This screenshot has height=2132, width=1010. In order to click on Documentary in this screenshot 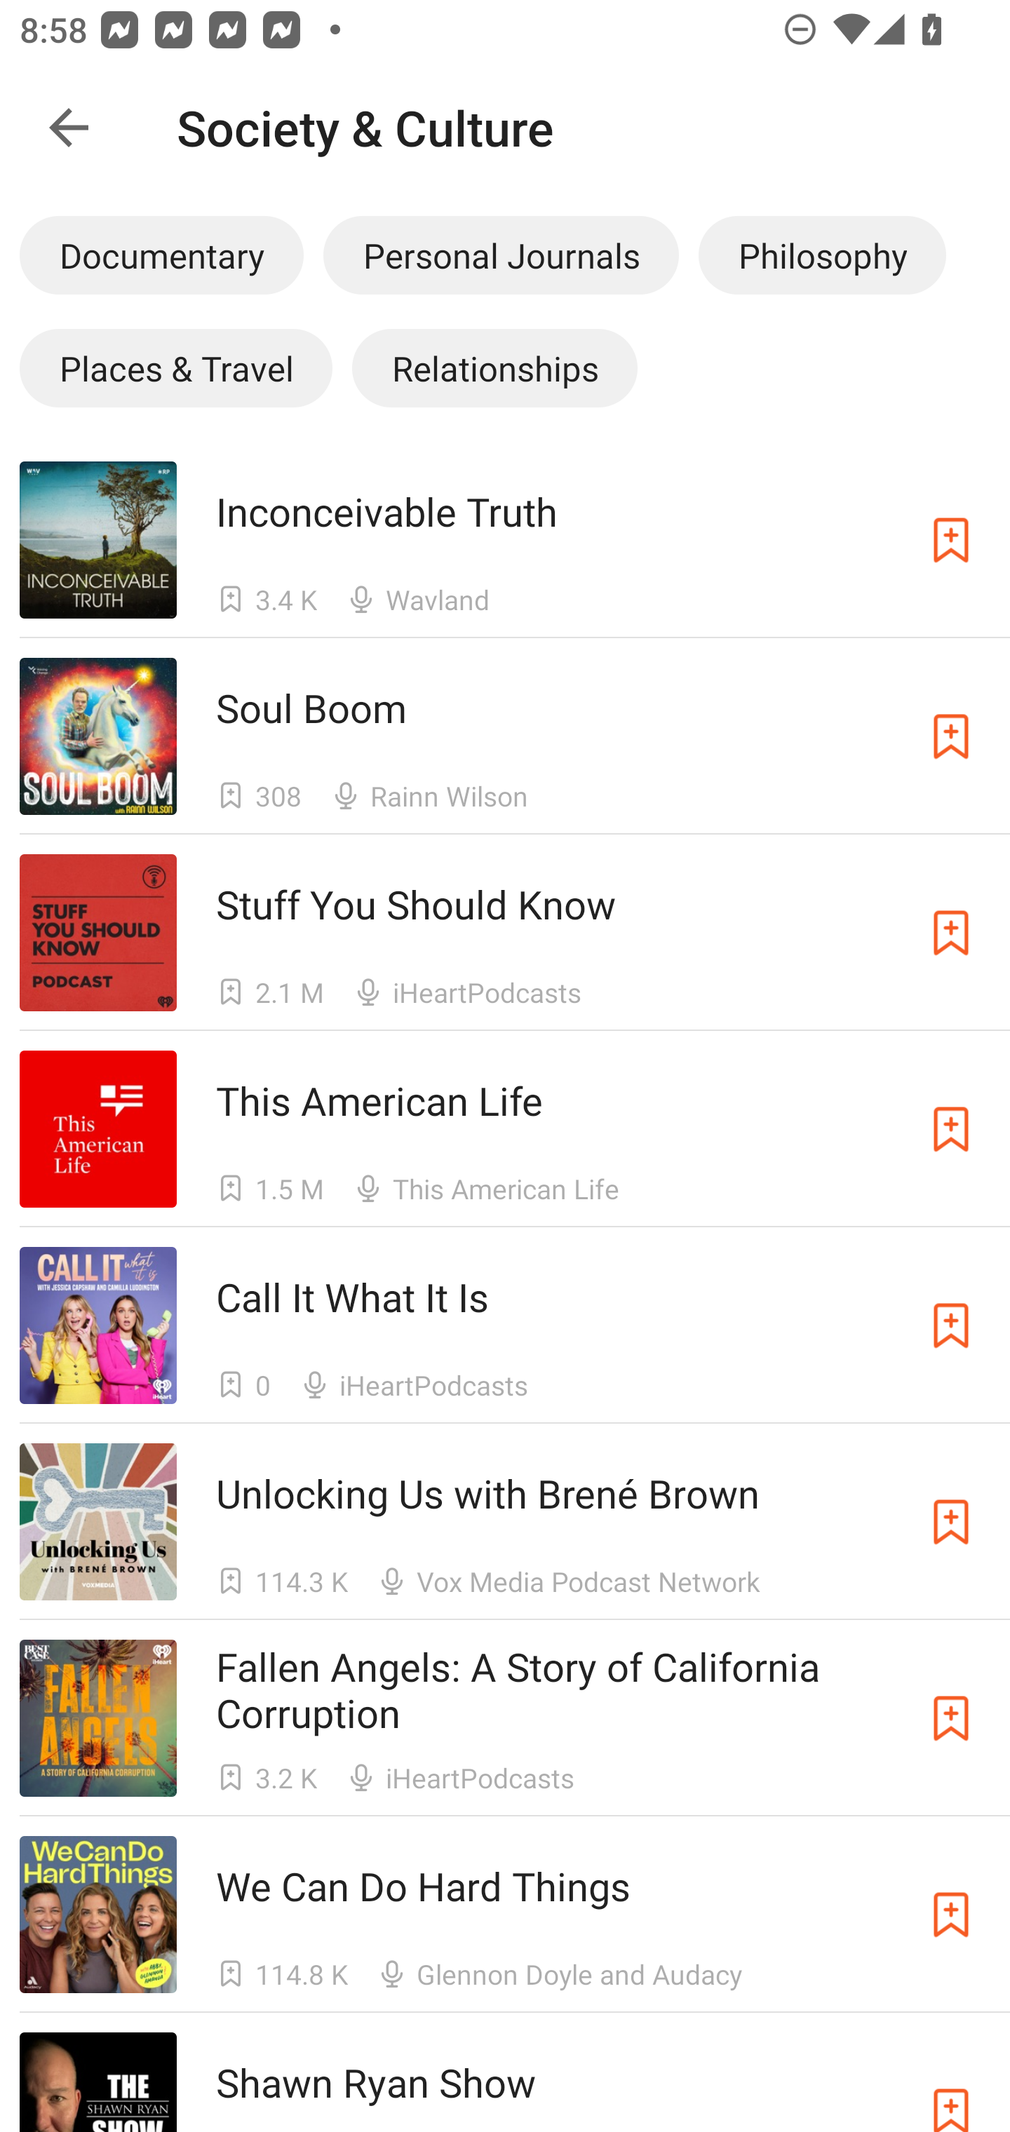, I will do `click(161, 255)`.